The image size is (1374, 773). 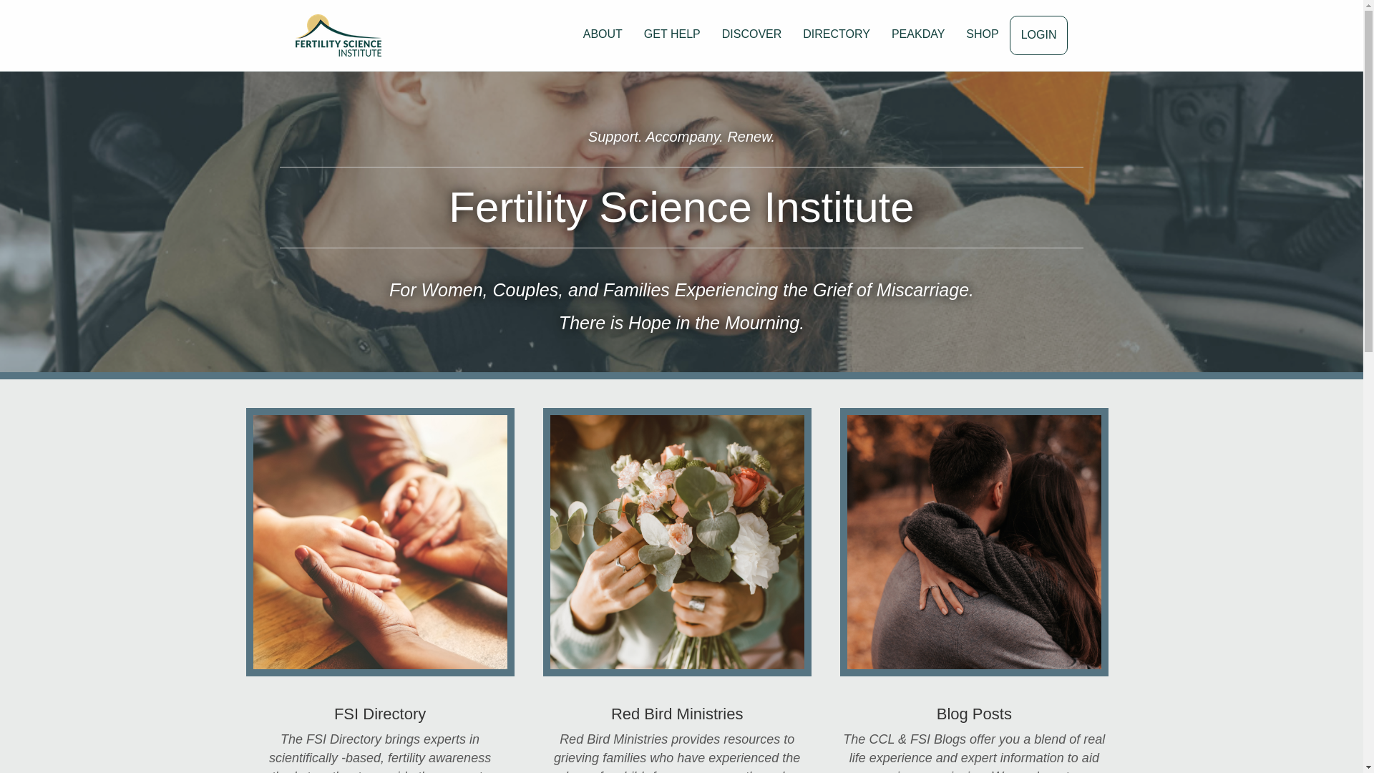 What do you see at coordinates (917, 34) in the screenshot?
I see `PEAKDAY` at bounding box center [917, 34].